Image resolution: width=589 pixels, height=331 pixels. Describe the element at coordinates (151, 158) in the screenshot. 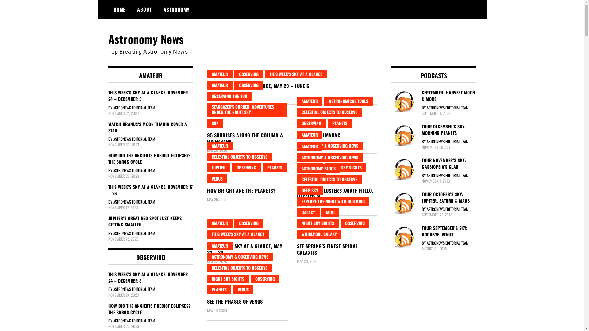

I see `HOW DID THE ANCIENTS PREDICT ECLIPSES? THE SAROS CYCLE` at that location.